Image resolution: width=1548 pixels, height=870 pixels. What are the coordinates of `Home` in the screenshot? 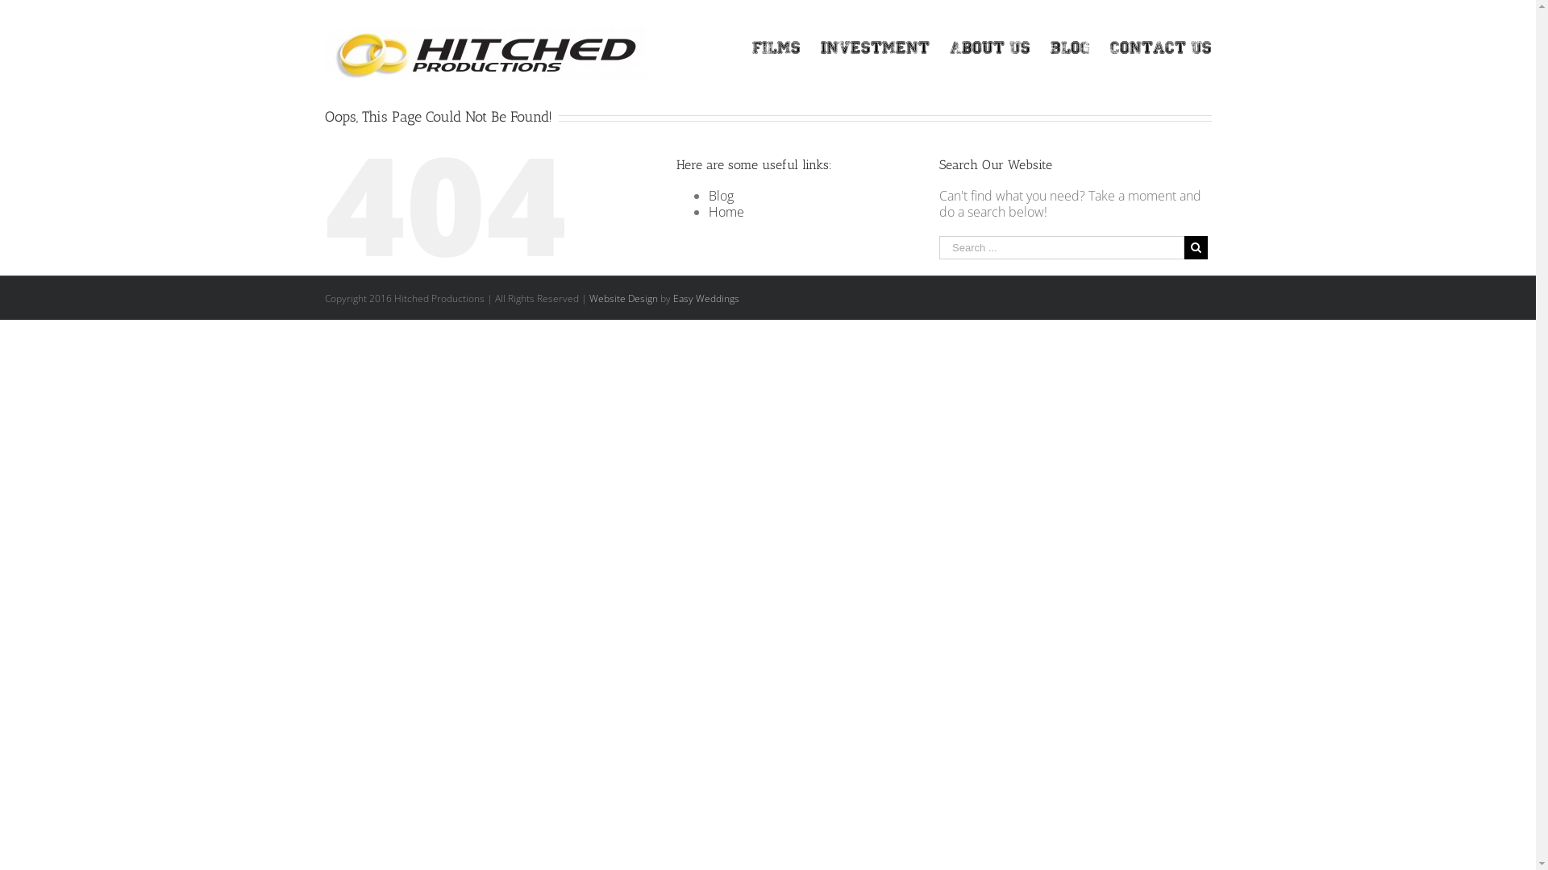 It's located at (726, 212).